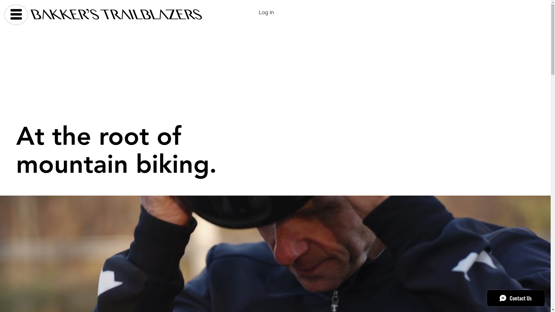  I want to click on Log In, so click(267, 12).